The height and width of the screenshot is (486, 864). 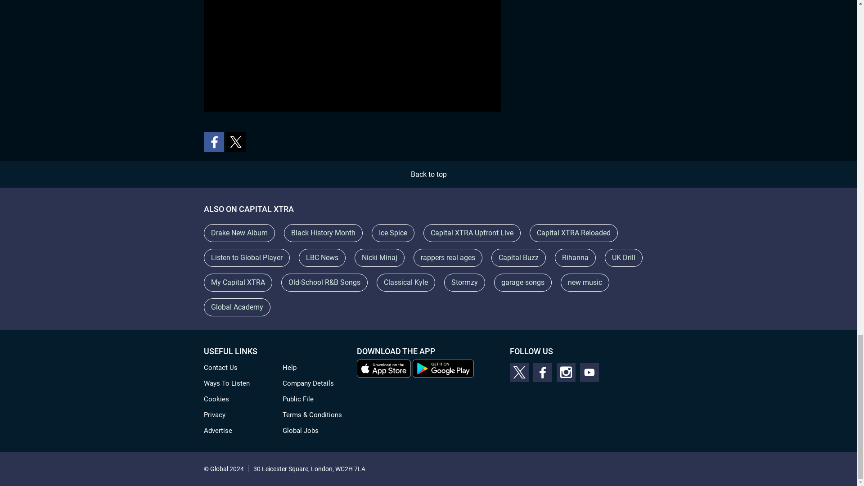 I want to click on Back to top, so click(x=428, y=175).